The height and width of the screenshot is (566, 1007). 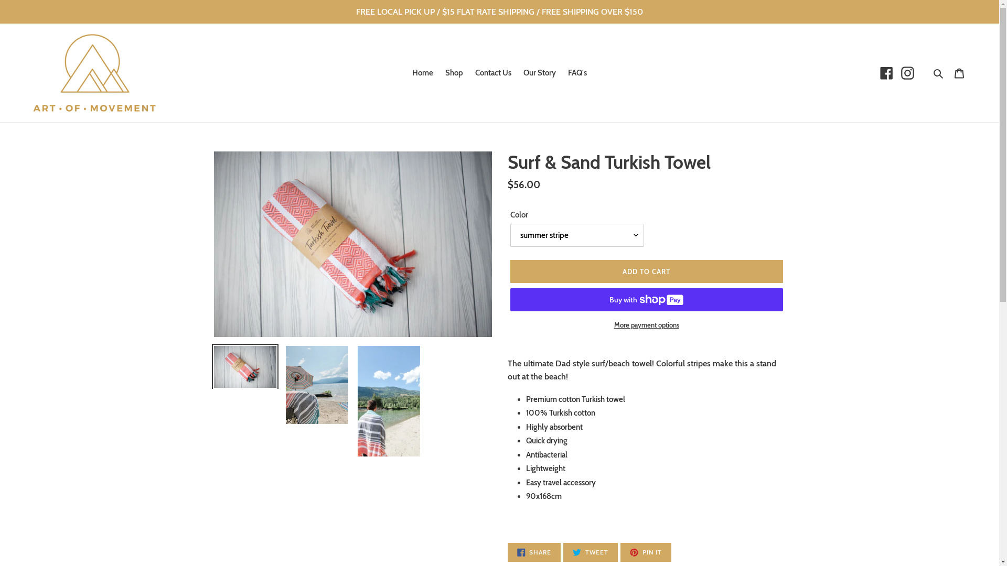 I want to click on Cart, so click(x=959, y=73).